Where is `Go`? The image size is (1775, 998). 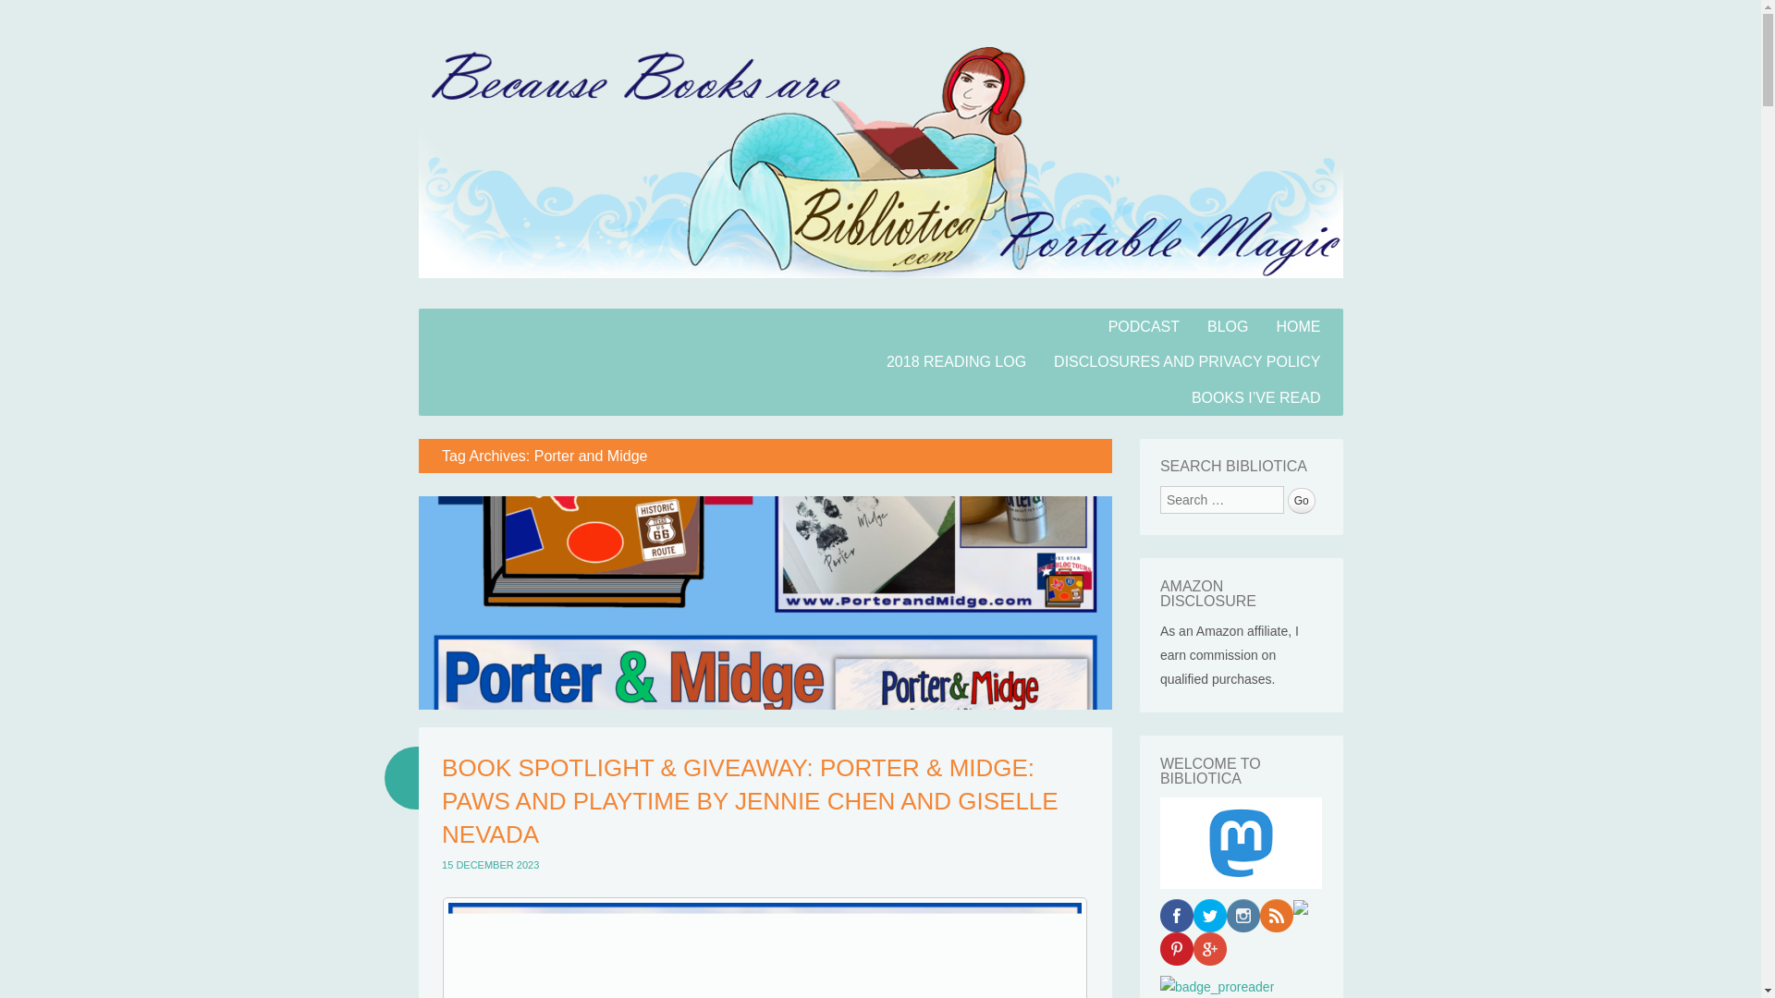 Go is located at coordinates (1302, 501).